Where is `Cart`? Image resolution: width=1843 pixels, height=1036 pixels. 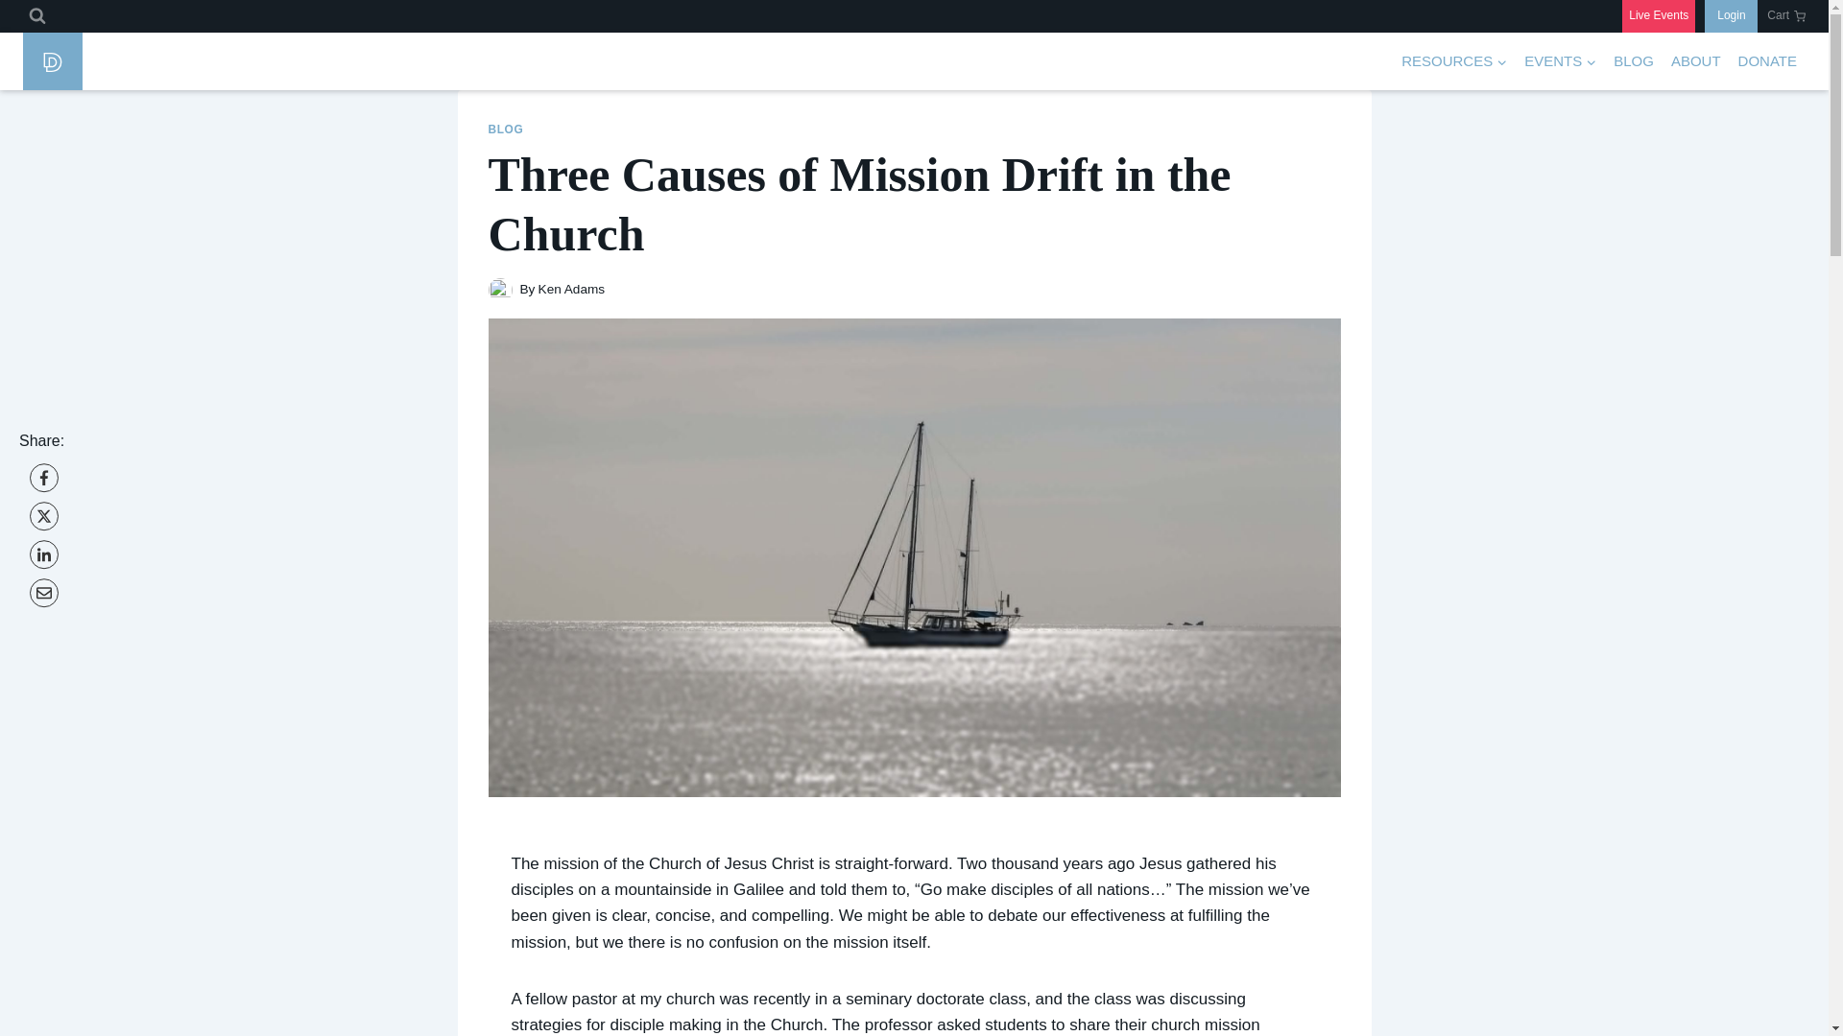
Cart is located at coordinates (1786, 15).